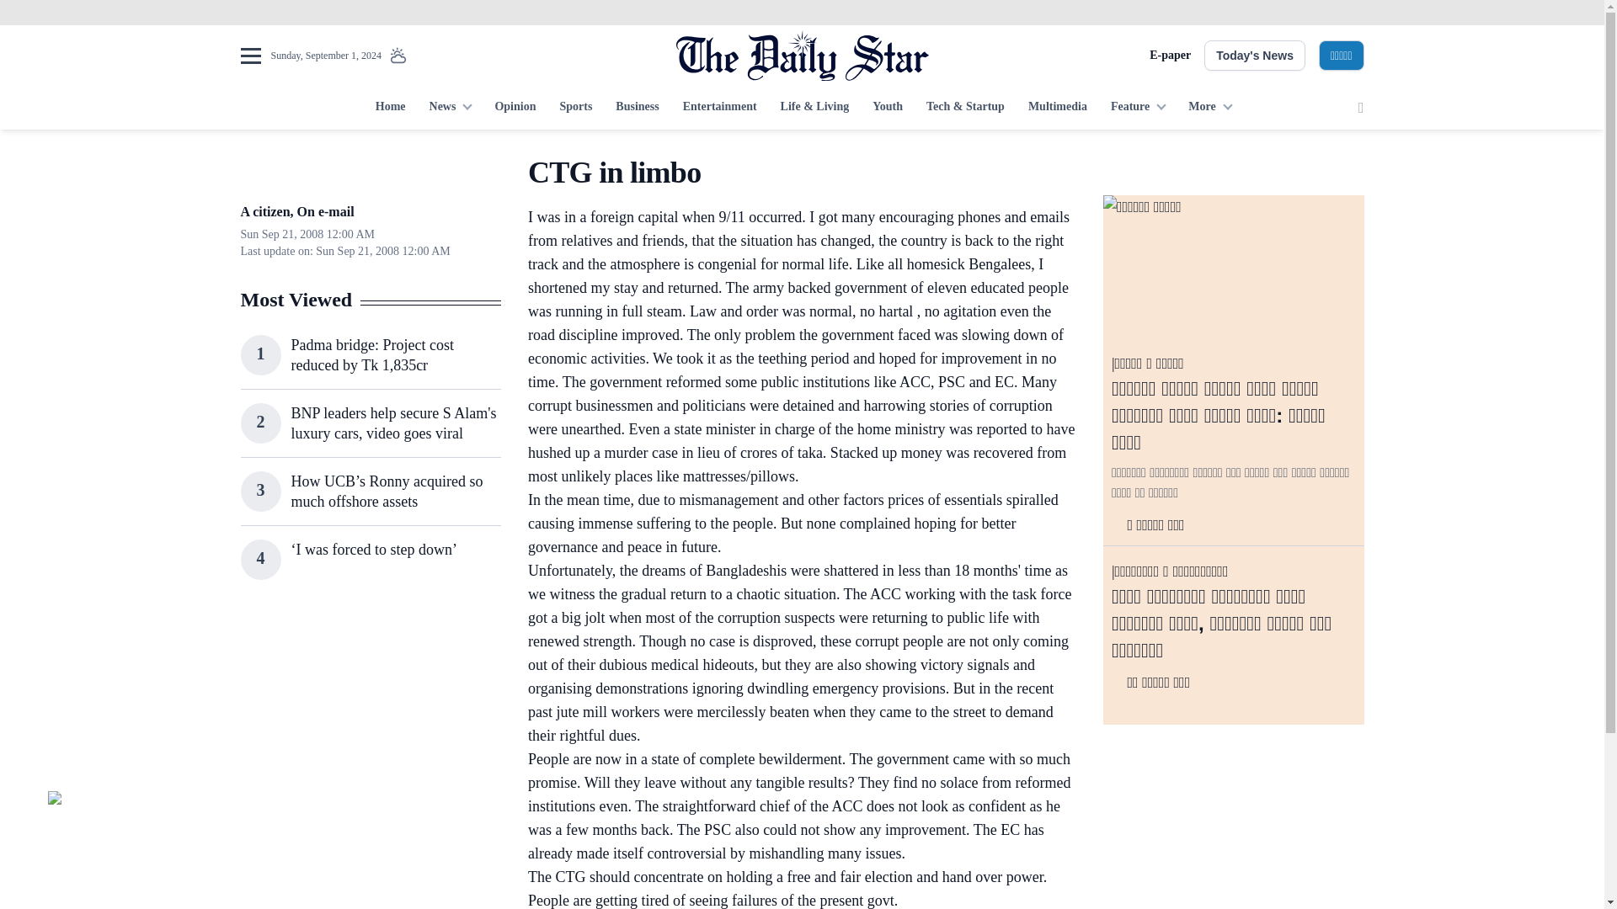 The width and height of the screenshot is (1617, 909). What do you see at coordinates (1255, 56) in the screenshot?
I see `Today's News` at bounding box center [1255, 56].